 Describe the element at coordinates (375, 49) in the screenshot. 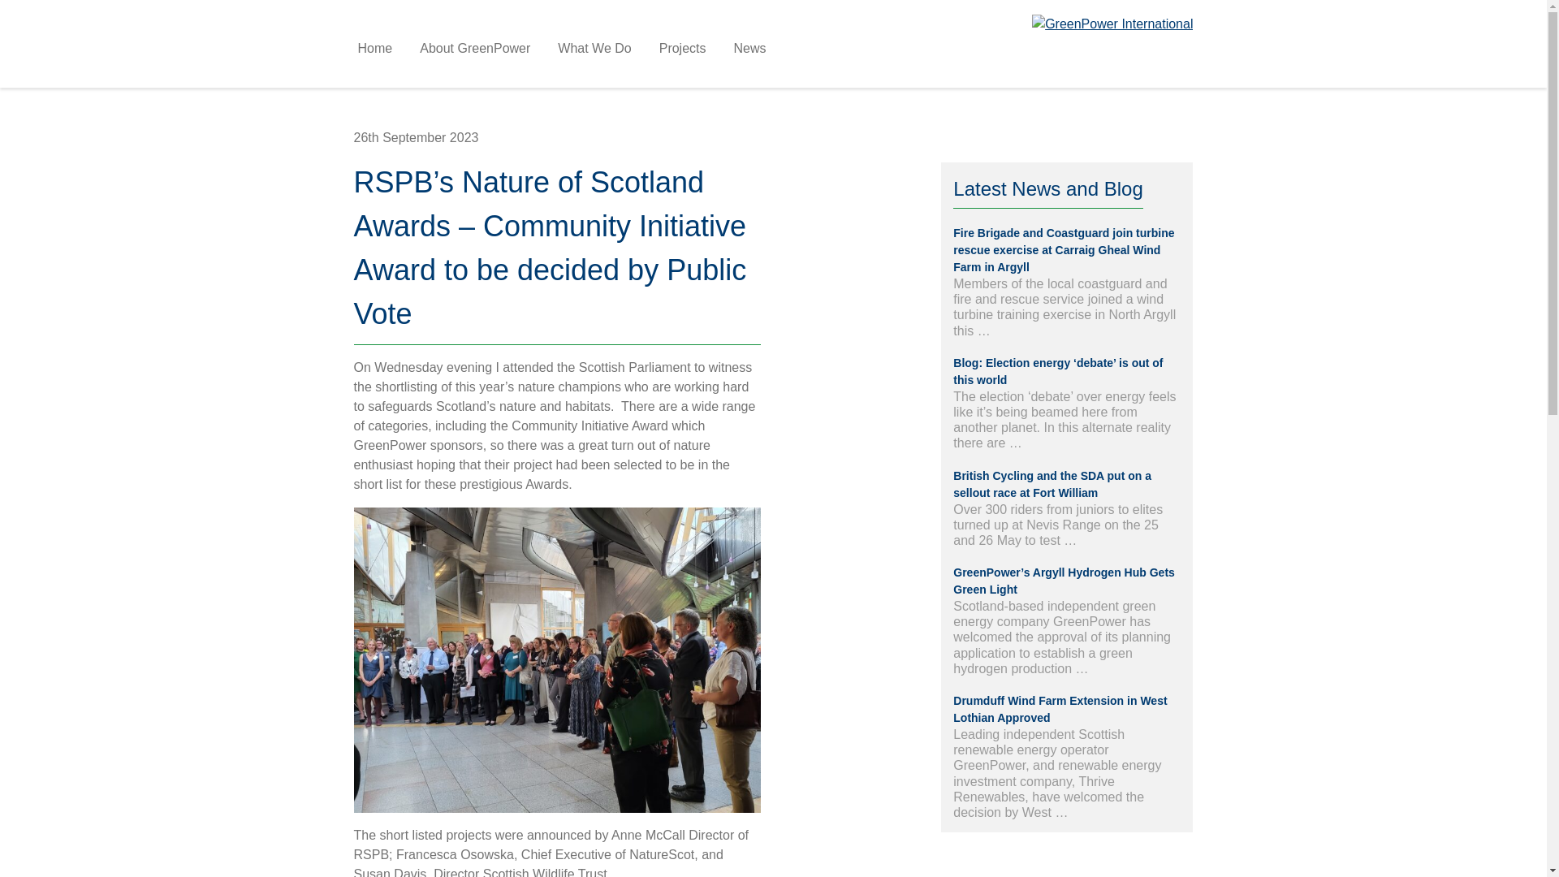

I see `Home` at that location.